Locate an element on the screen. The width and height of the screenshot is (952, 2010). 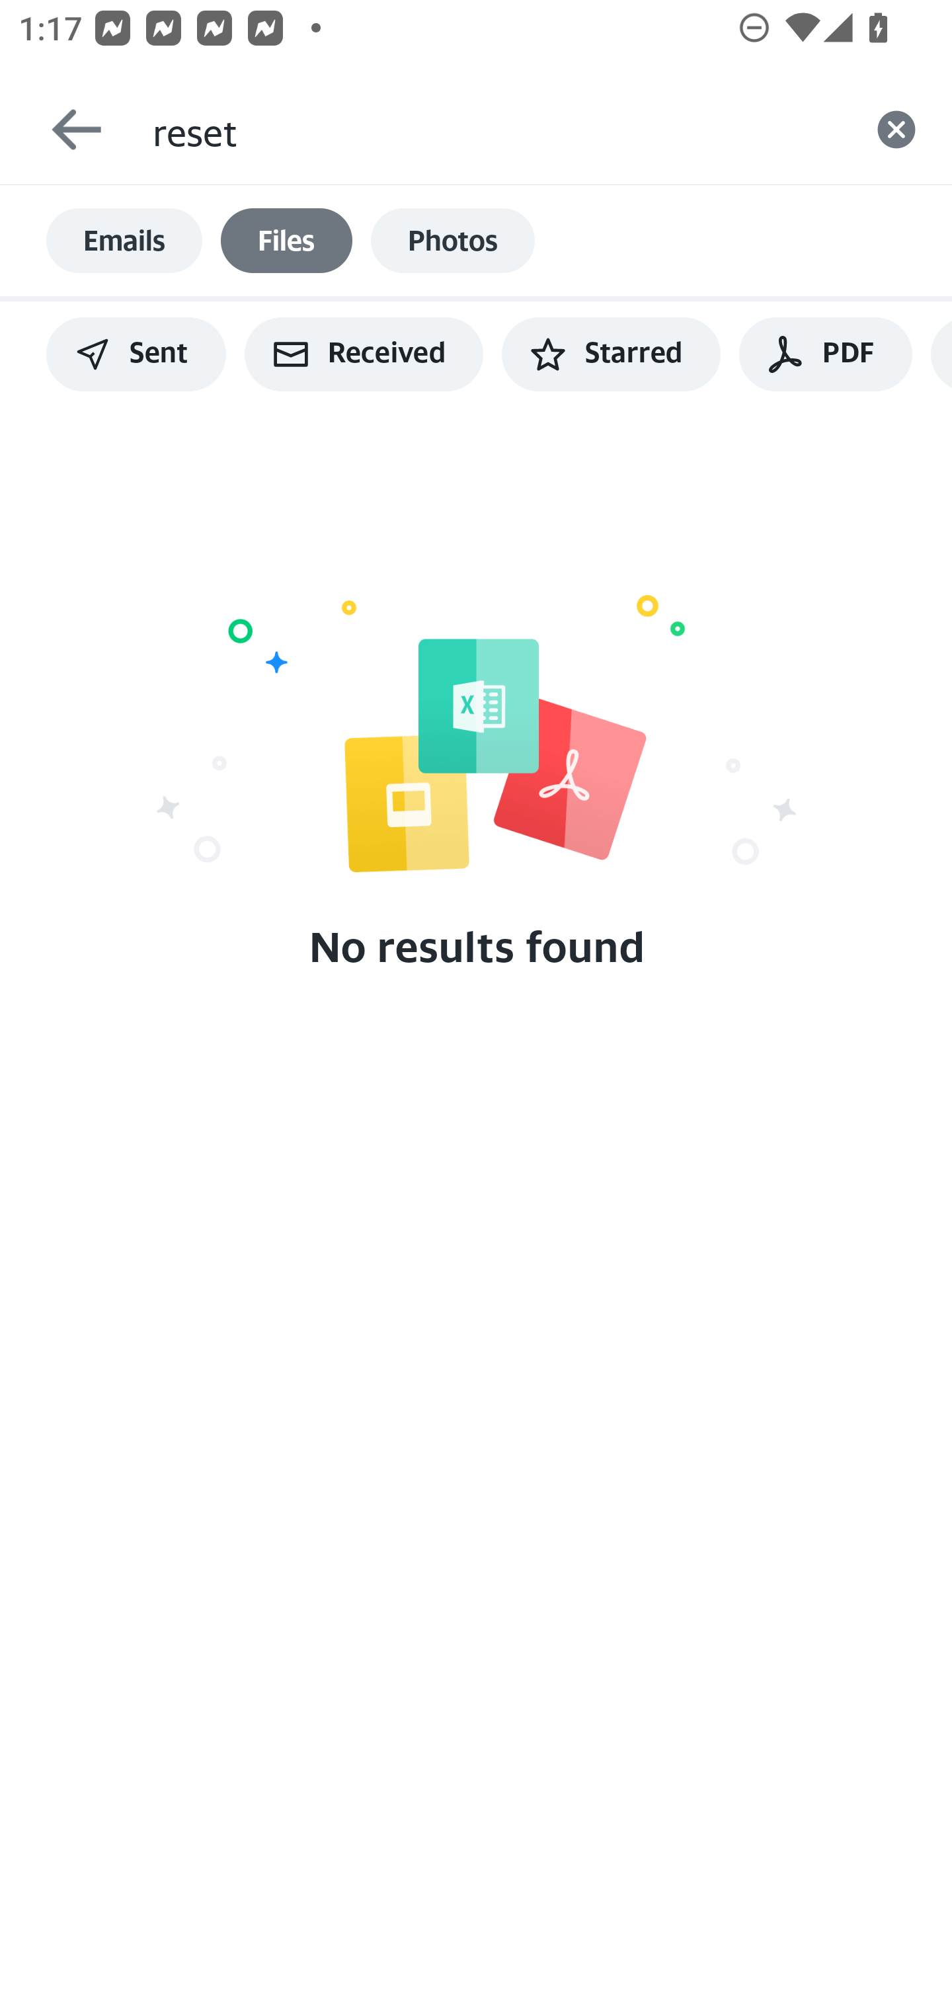
Back is located at coordinates (65, 130).